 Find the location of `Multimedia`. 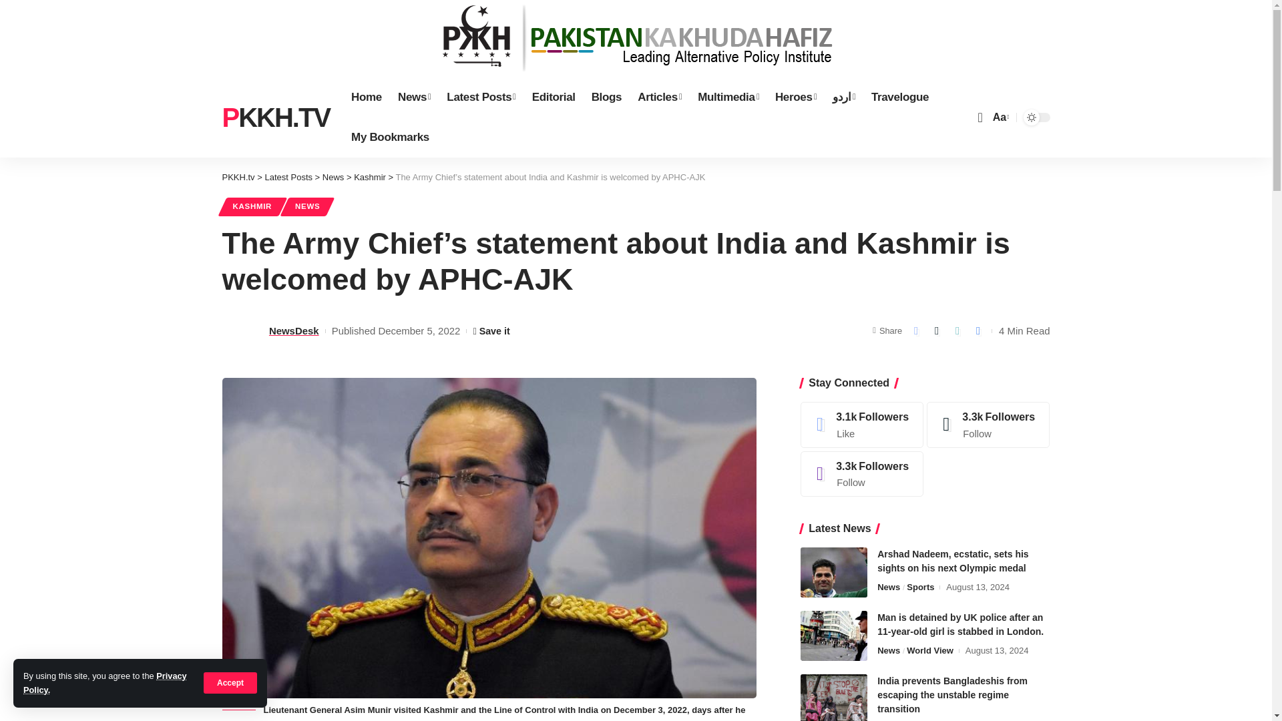

Multimedia is located at coordinates (728, 97).